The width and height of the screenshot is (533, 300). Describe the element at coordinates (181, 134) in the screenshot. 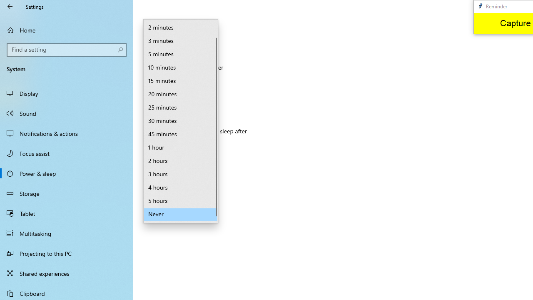

I see `45 minutes` at that location.